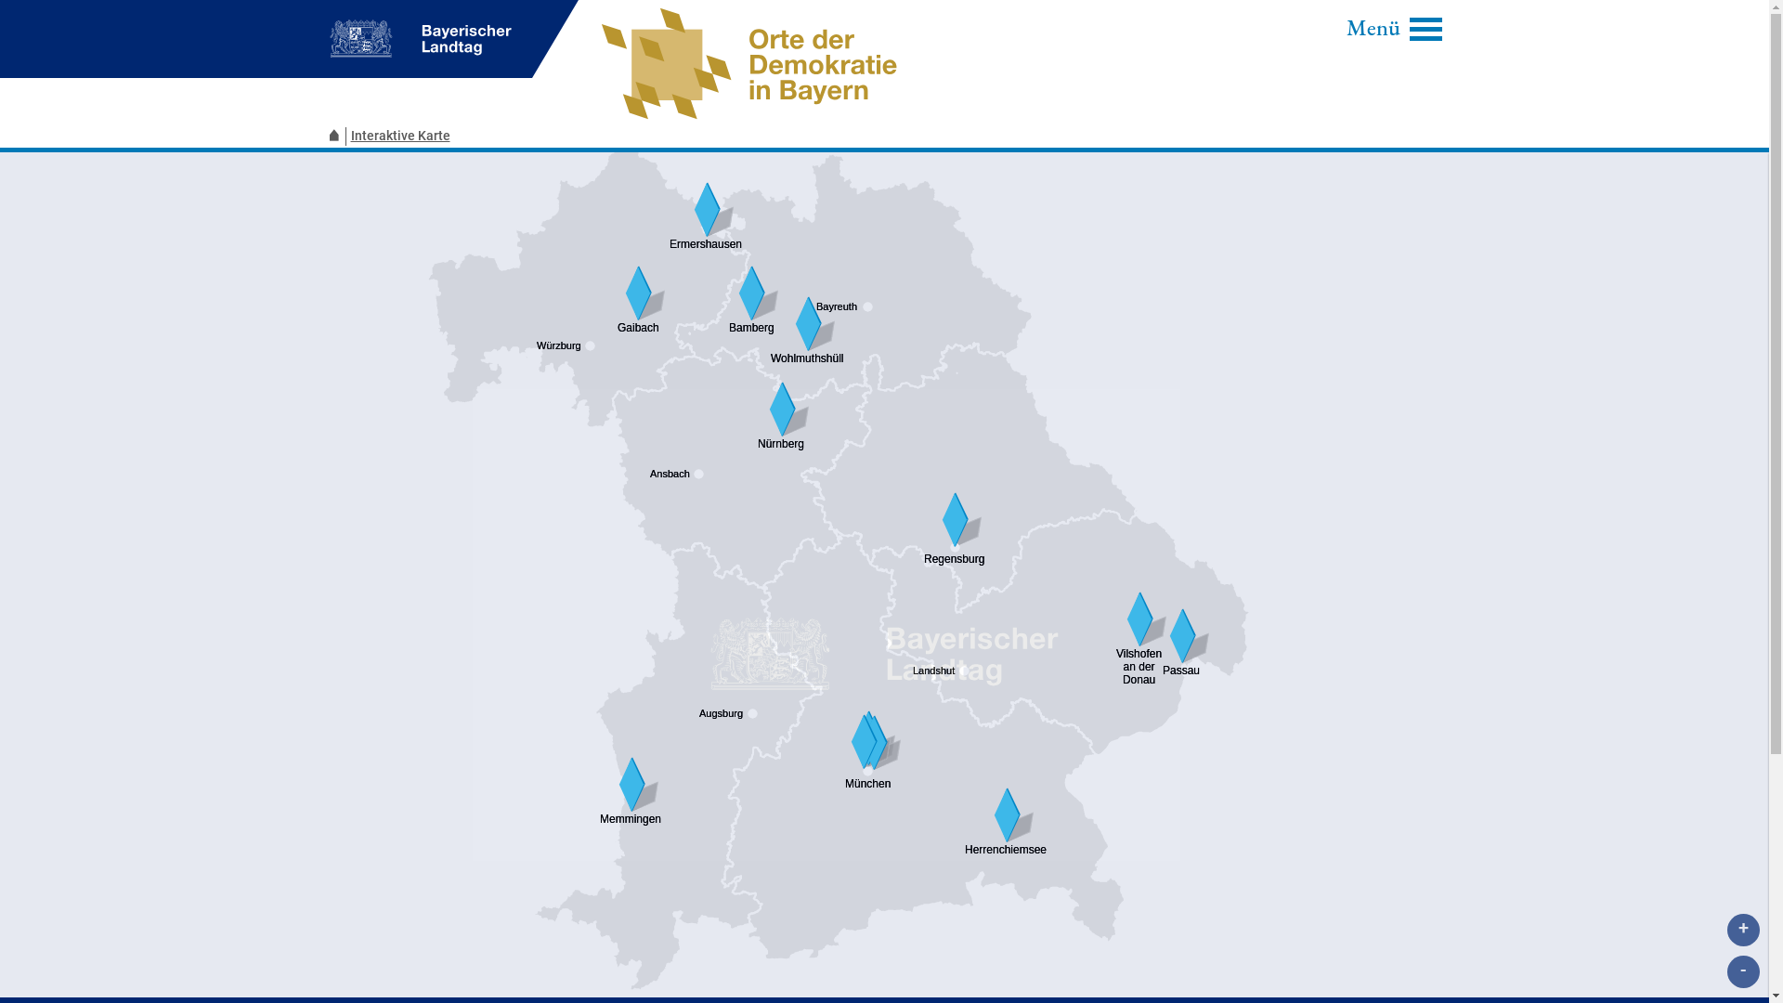 This screenshot has width=1783, height=1003. What do you see at coordinates (1744, 971) in the screenshot?
I see `-` at bounding box center [1744, 971].